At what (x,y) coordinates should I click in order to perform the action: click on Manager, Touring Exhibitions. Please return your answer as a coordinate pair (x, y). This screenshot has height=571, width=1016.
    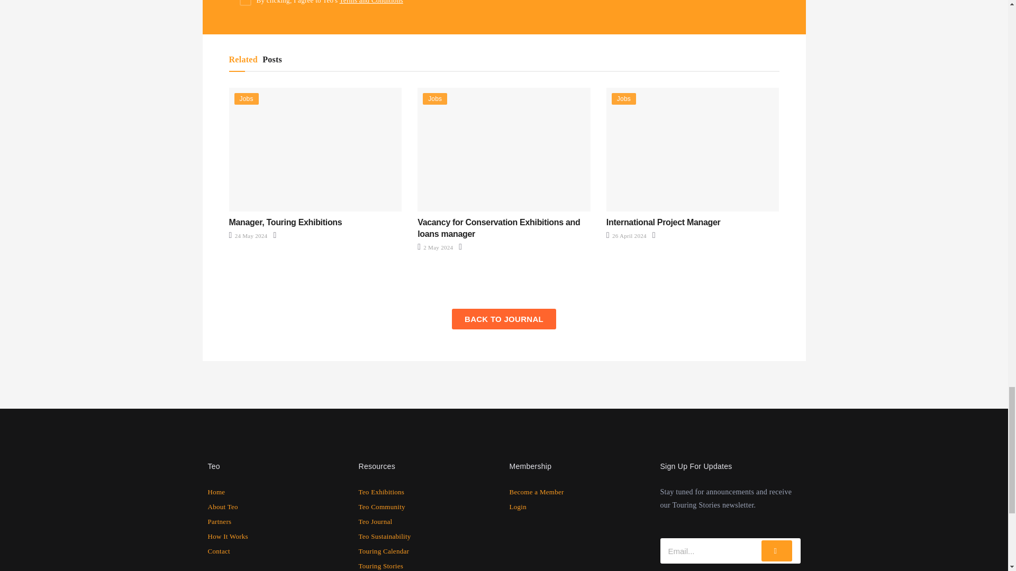
    Looking at the image, I should click on (285, 222).